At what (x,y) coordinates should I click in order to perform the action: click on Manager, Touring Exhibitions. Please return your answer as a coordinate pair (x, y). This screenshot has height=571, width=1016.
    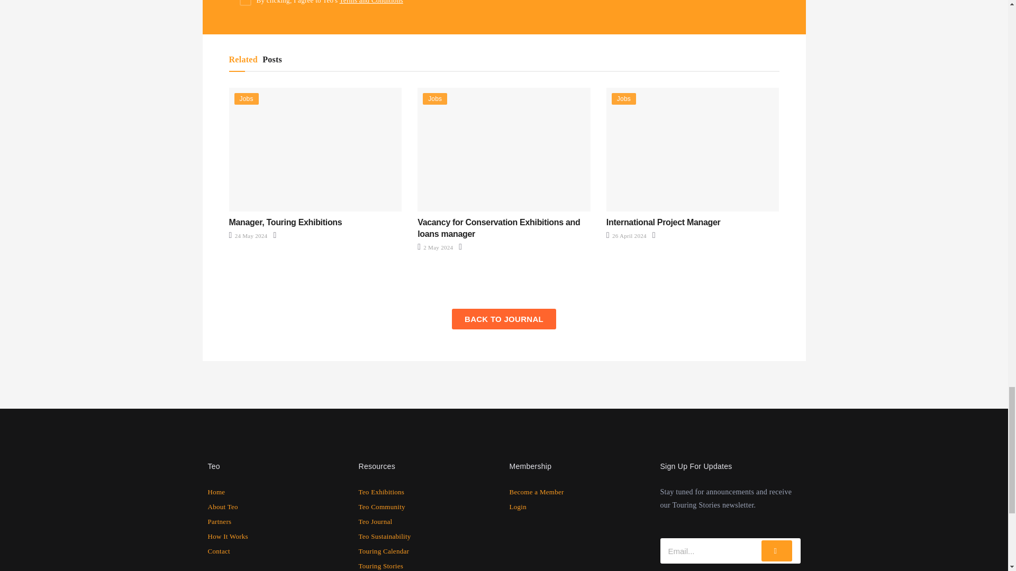
    Looking at the image, I should click on (285, 222).